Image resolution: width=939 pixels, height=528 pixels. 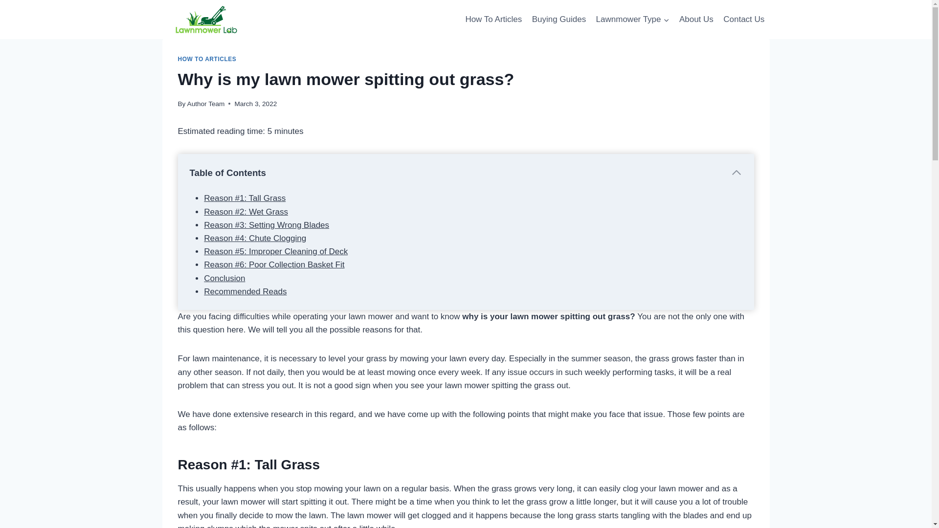 I want to click on About Us, so click(x=696, y=20).